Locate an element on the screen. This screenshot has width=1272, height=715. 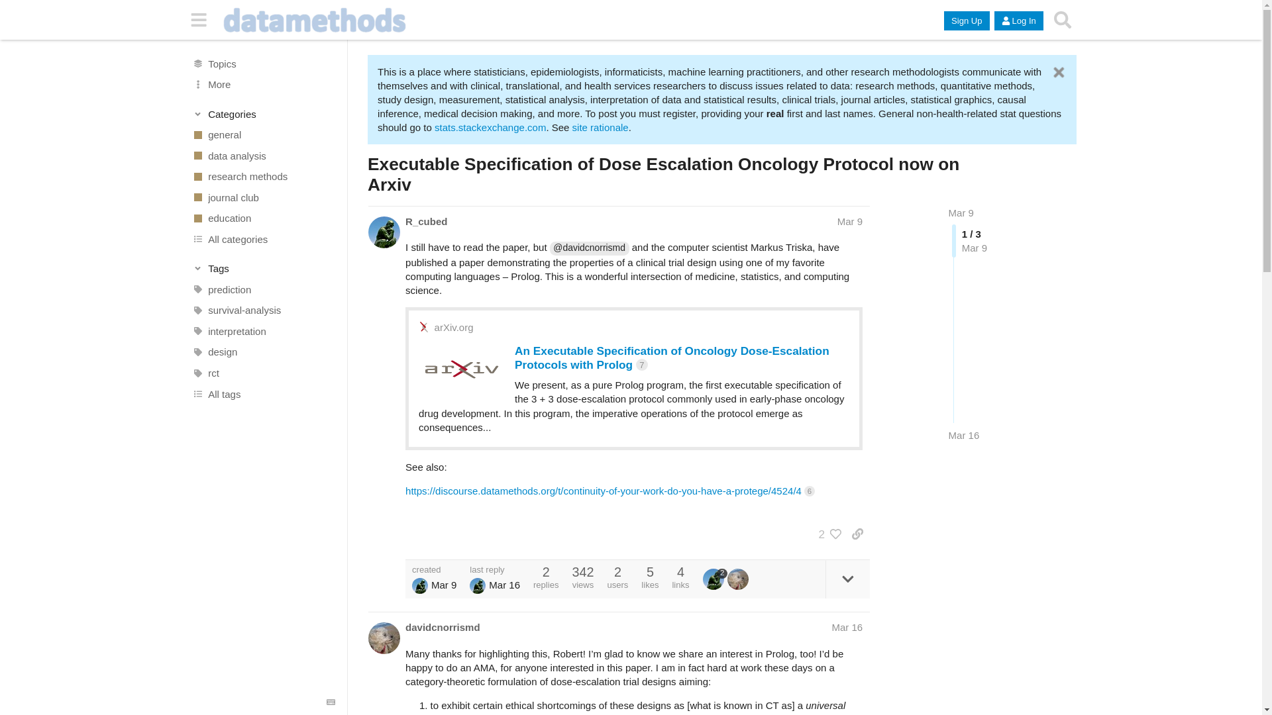
Hide sidebar is located at coordinates (199, 20).